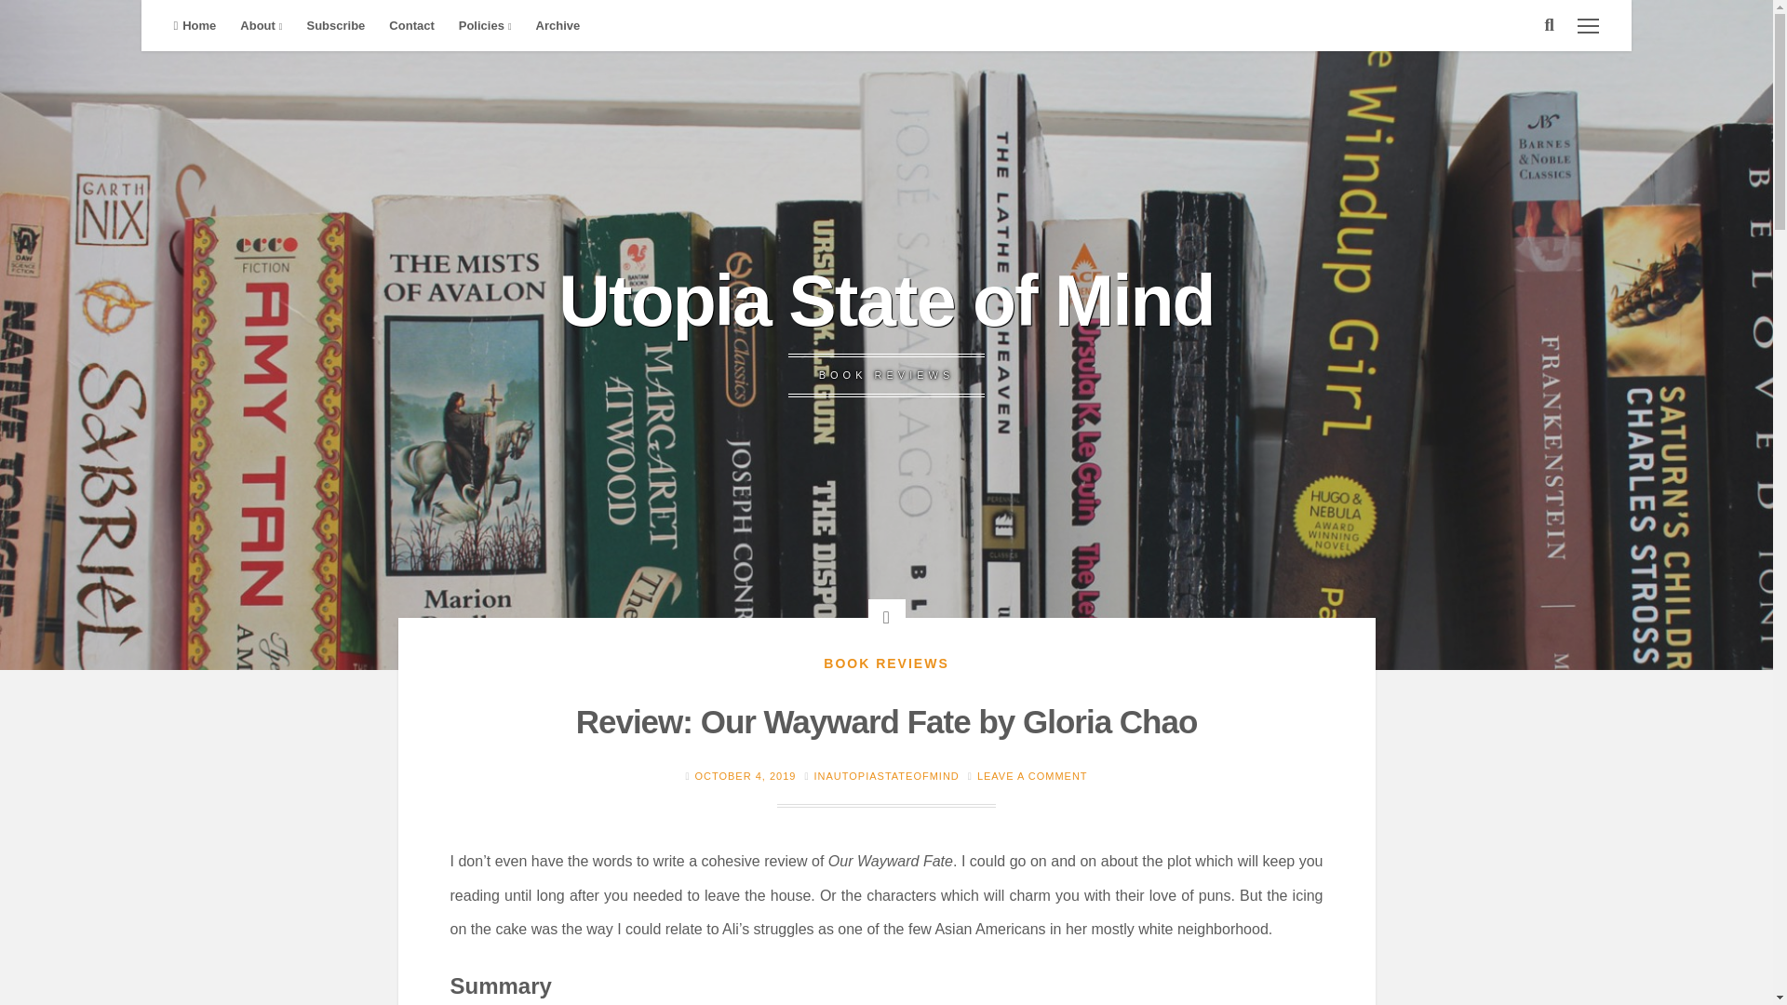 The height and width of the screenshot is (1005, 1787). I want to click on Policies, so click(485, 26).